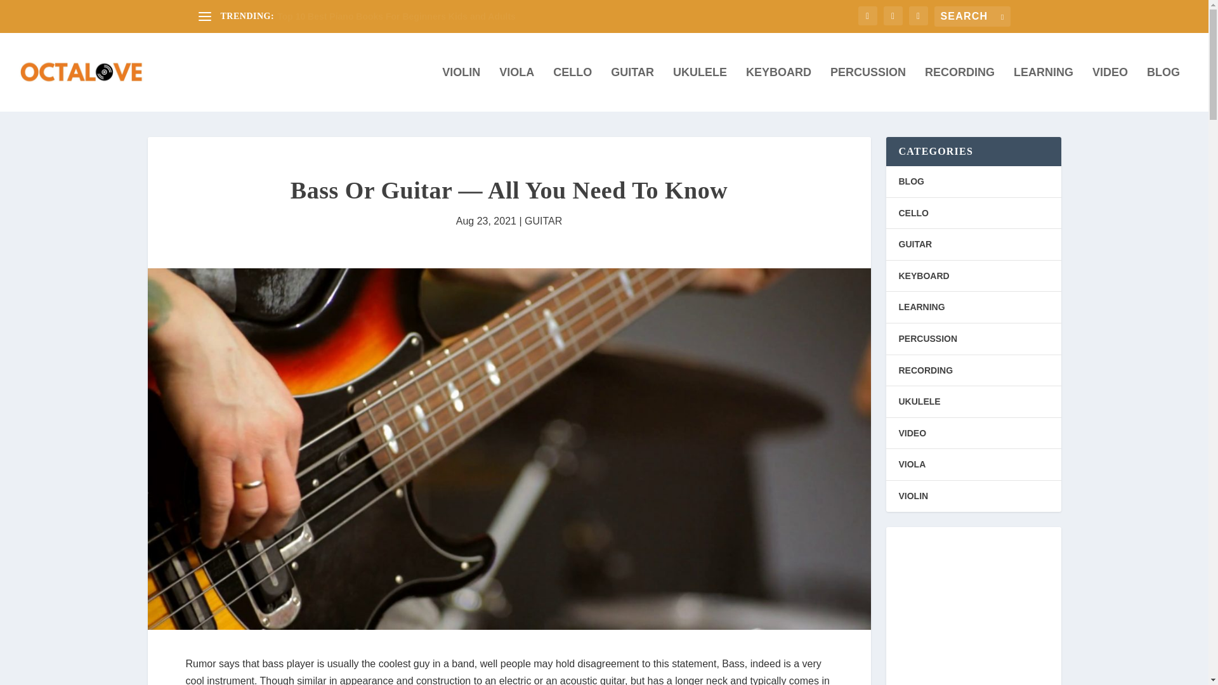 The height and width of the screenshot is (685, 1218). I want to click on GUITAR, so click(632, 89).